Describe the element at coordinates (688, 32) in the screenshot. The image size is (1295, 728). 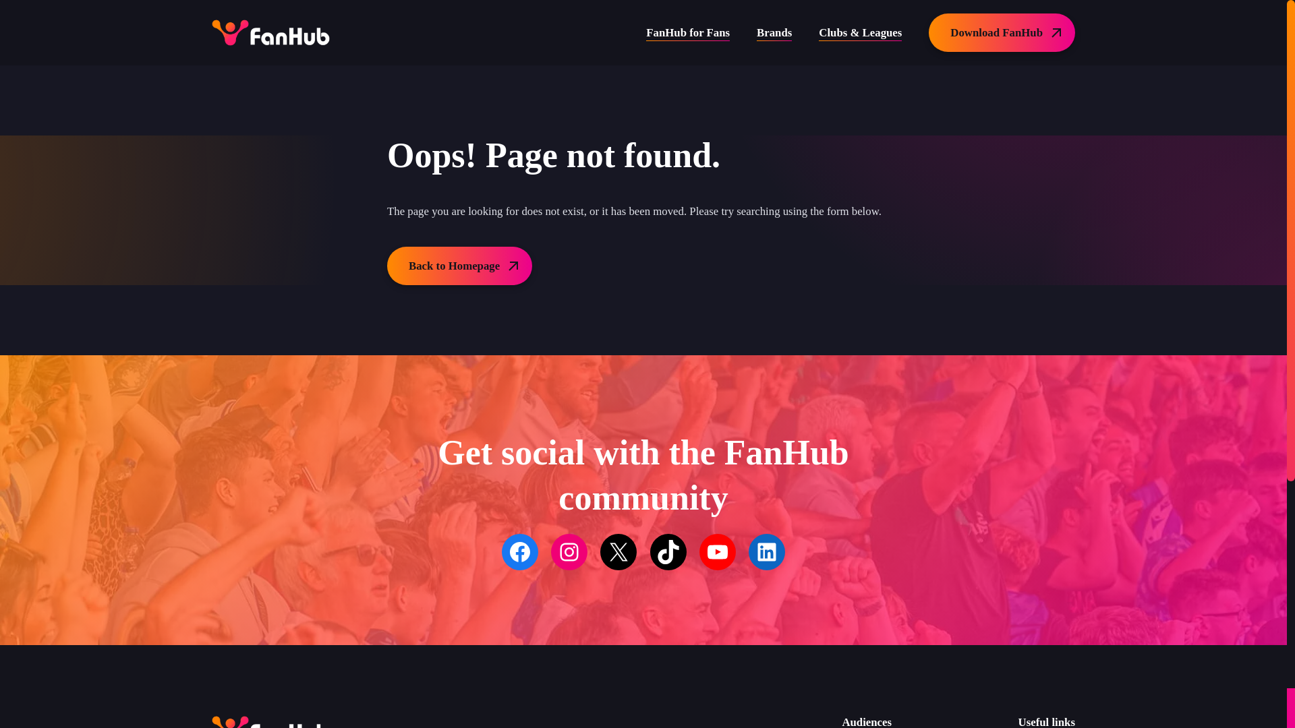
I see `FanHub for Fans` at that location.